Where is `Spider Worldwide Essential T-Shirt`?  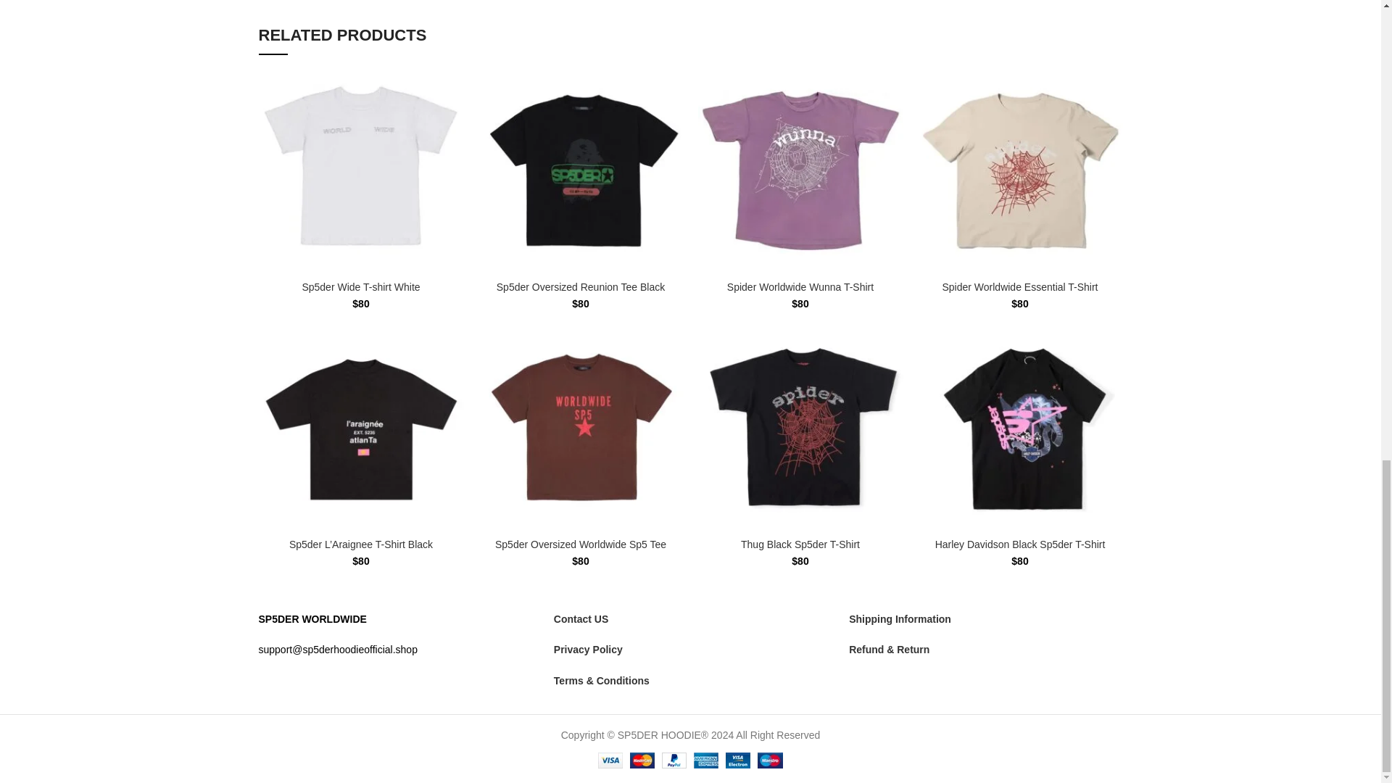 Spider Worldwide Essential T-Shirt is located at coordinates (1019, 286).